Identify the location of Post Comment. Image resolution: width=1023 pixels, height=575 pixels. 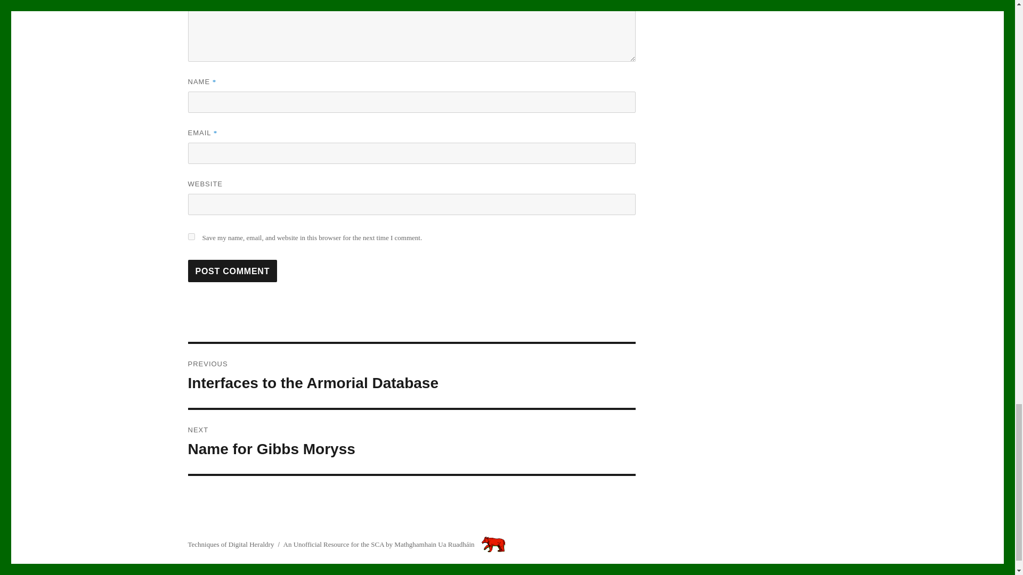
(232, 271).